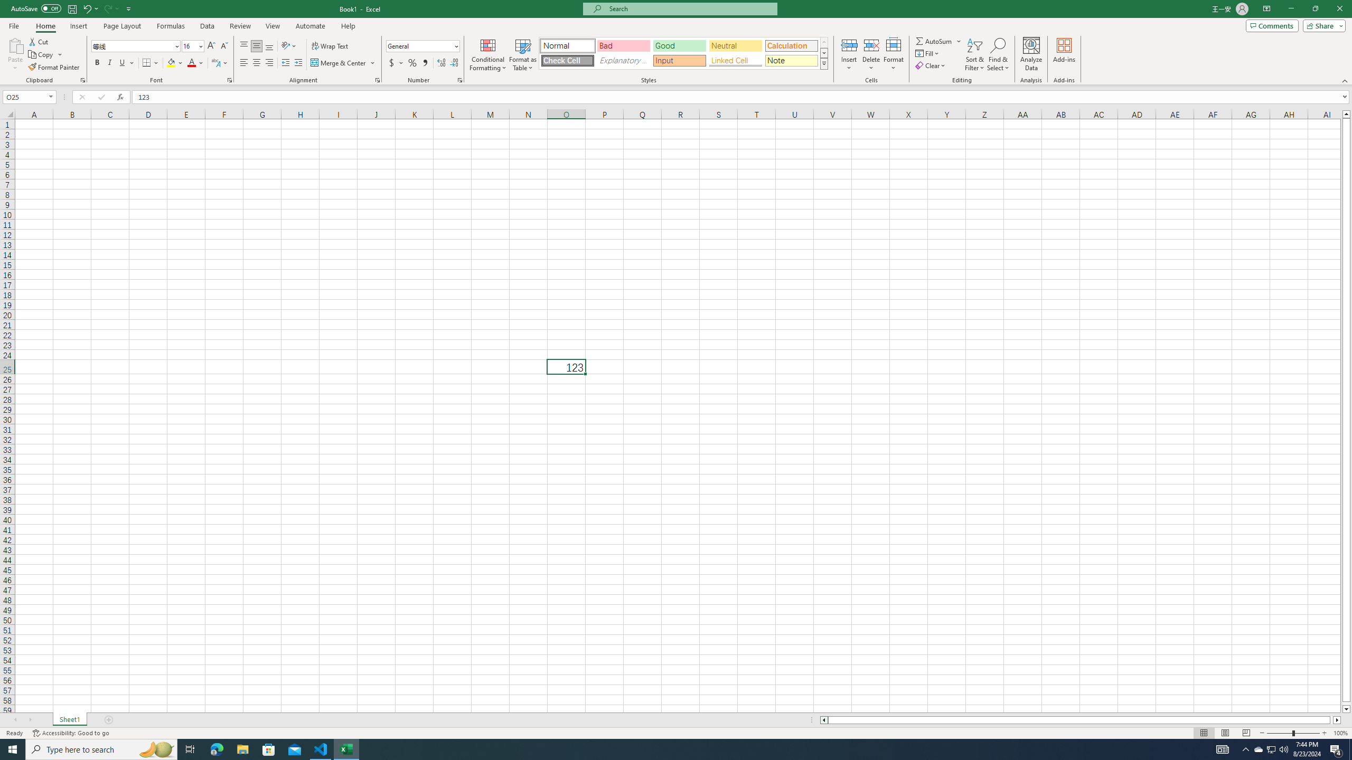  Describe the element at coordinates (42, 55) in the screenshot. I see `Copy` at that location.